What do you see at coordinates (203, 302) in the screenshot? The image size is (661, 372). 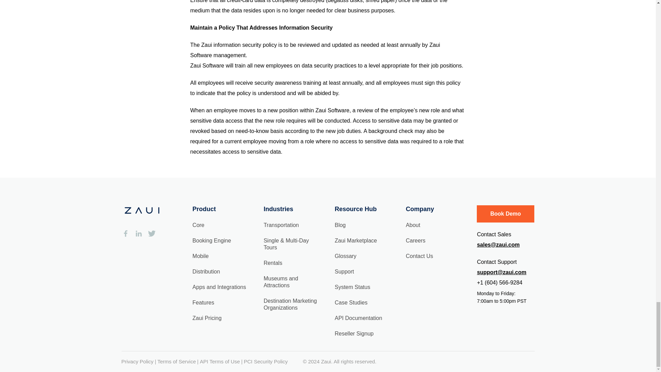 I see `Features` at bounding box center [203, 302].